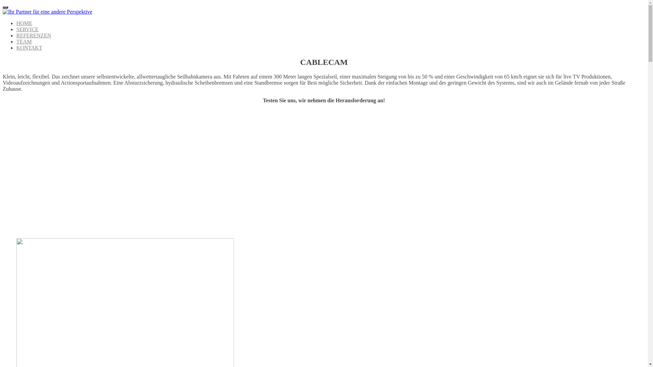 The image size is (653, 367). What do you see at coordinates (29, 48) in the screenshot?
I see `KONTAKT` at bounding box center [29, 48].